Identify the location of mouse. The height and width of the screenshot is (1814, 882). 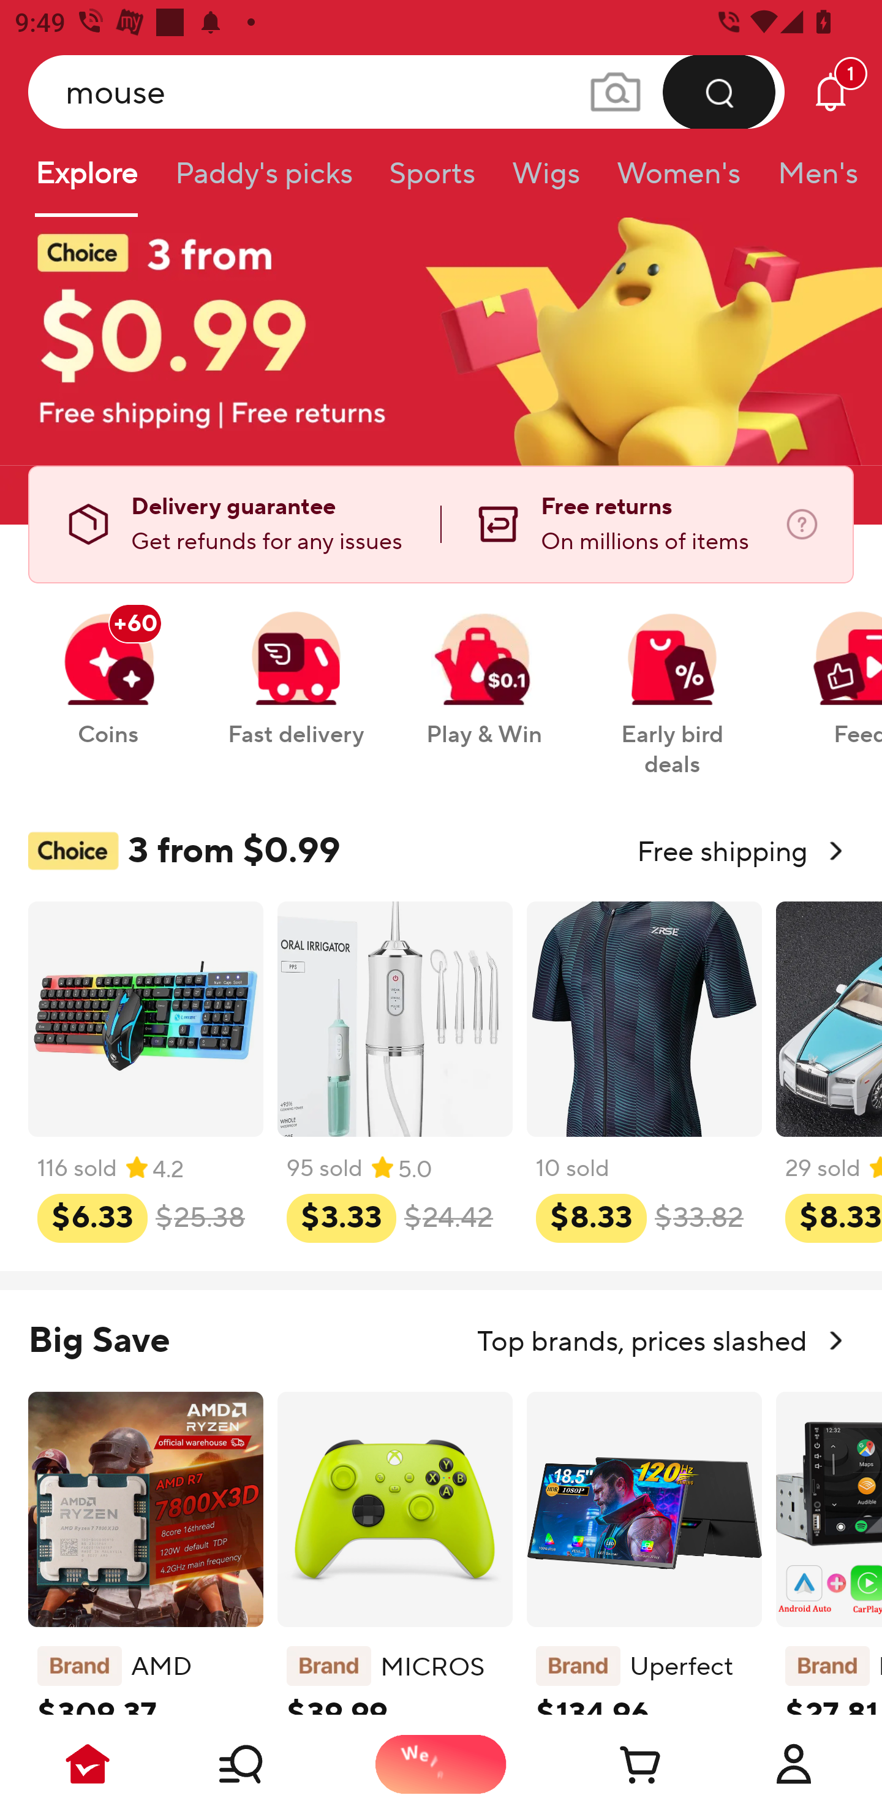
(407, 91).